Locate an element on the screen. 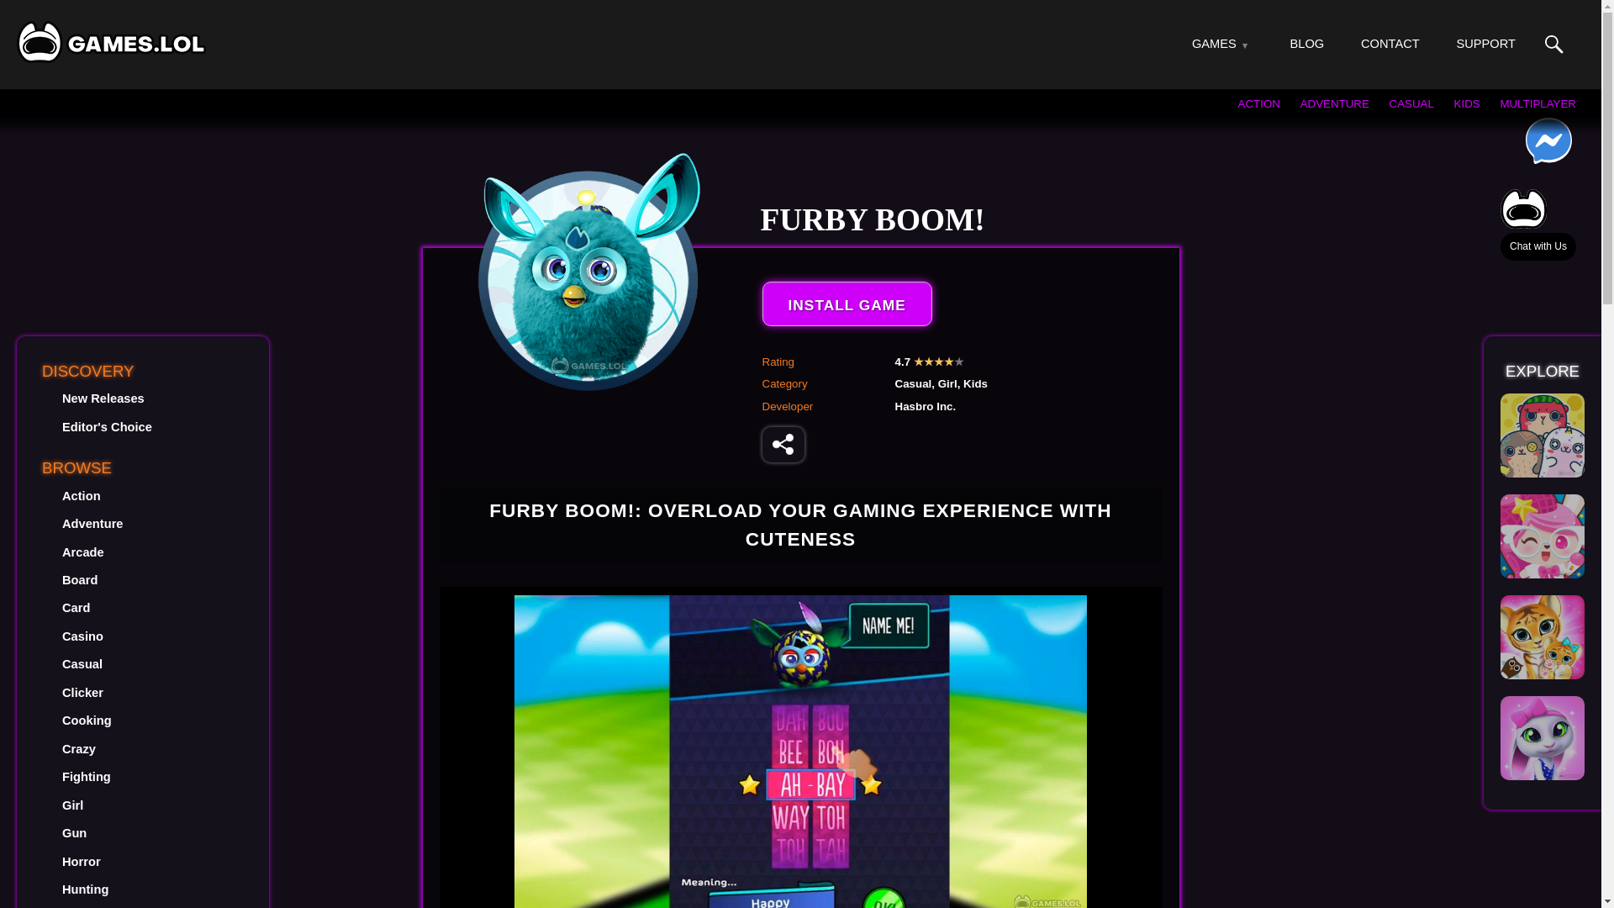  GAMES is located at coordinates (1214, 44).